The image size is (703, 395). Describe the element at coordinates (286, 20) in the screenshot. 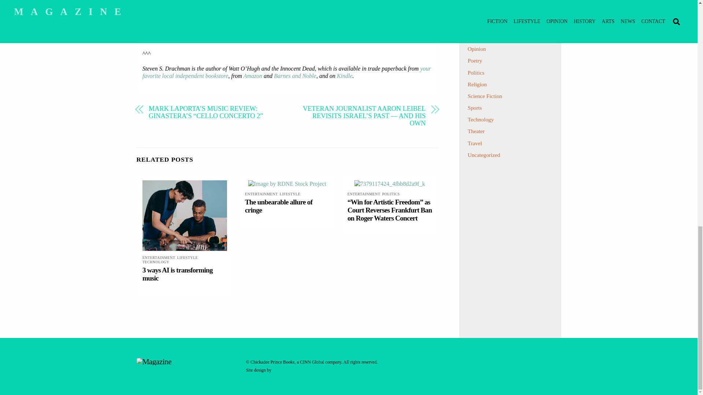

I see `See more info, and buy your ticket, here.` at that location.